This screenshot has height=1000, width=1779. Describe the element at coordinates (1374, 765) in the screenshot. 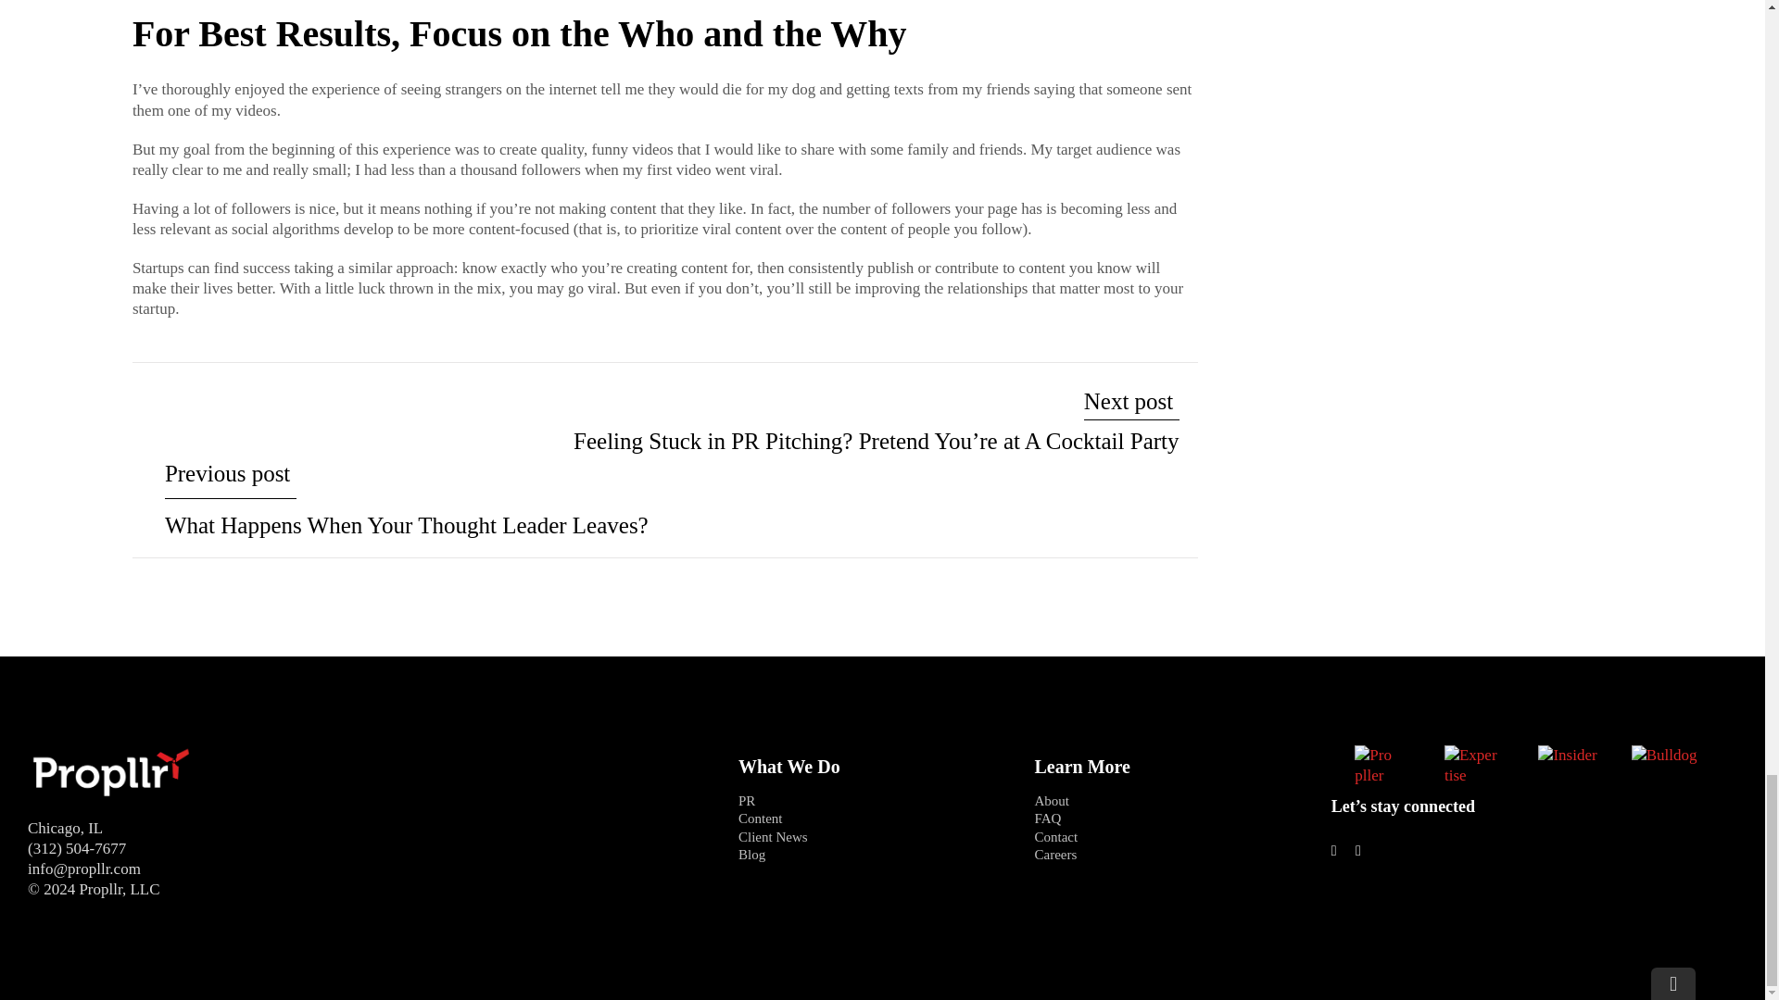

I see `Propller` at that location.